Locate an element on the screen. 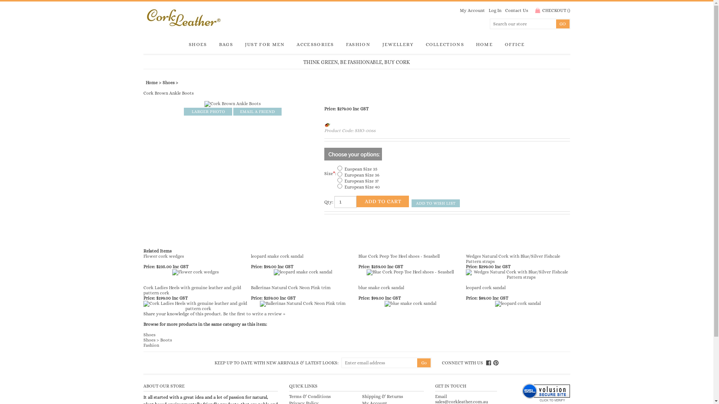 Image resolution: width=719 pixels, height=404 pixels. Wedges Natural Cork with Blue/Silver Fishcale Pattern straps is located at coordinates (518, 274).